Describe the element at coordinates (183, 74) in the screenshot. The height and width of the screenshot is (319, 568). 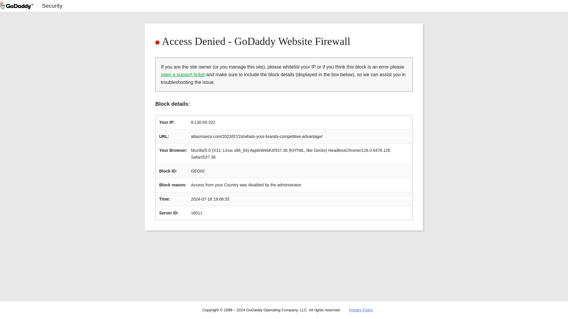
I see `open a support ticket` at that location.